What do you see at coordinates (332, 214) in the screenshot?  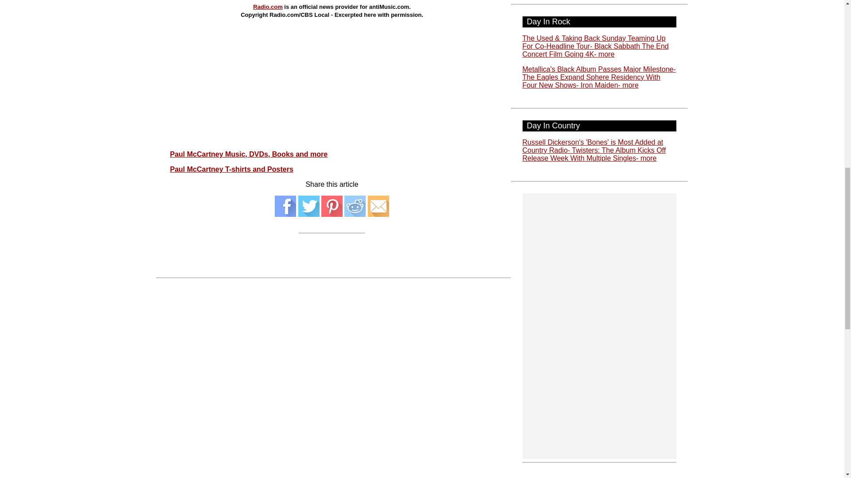 I see `Pin it` at bounding box center [332, 214].